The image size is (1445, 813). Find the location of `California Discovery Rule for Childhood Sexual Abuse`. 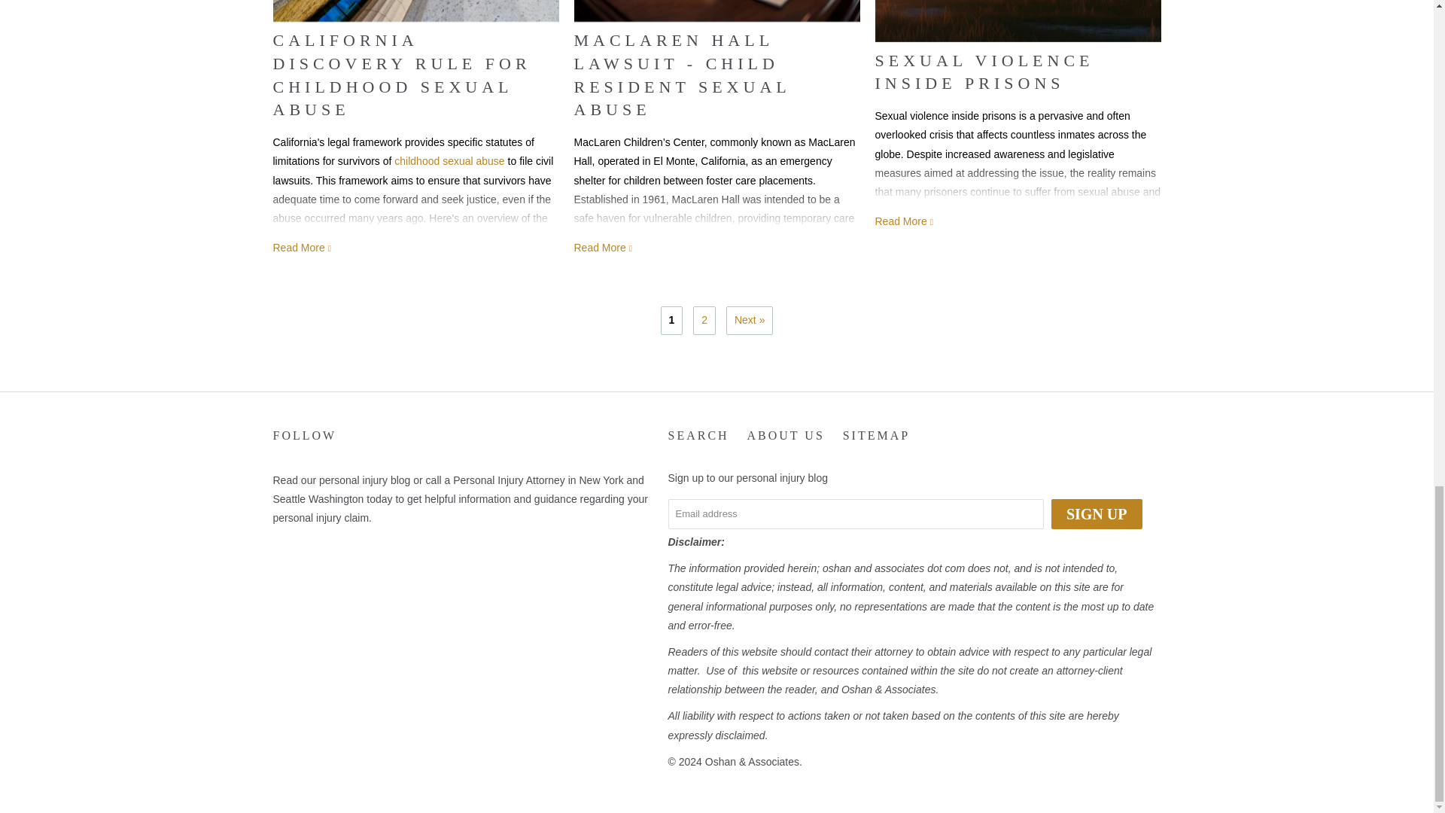

California Discovery Rule for Childhood Sexual Abuse is located at coordinates (415, 11).